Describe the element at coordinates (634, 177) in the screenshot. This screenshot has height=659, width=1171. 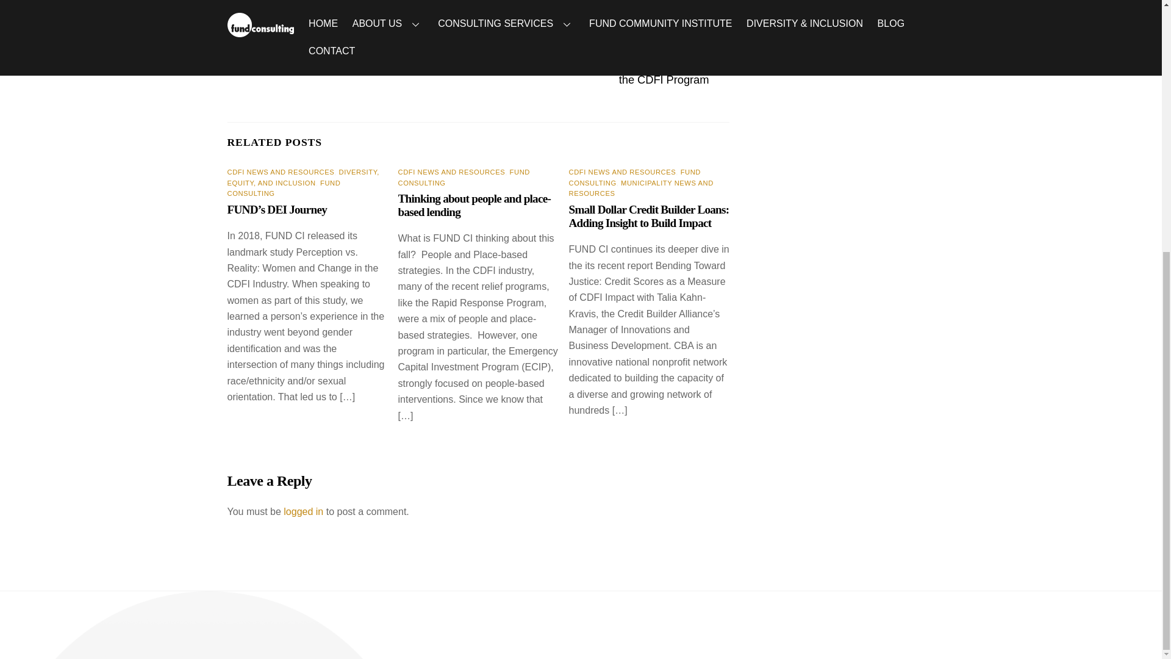
I see `FUND CONSULTING` at that location.